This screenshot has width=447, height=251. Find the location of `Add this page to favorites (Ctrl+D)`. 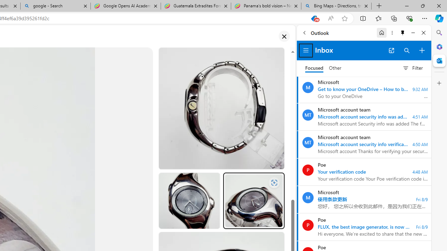

Add this page to favorites (Ctrl+D) is located at coordinates (344, 18).